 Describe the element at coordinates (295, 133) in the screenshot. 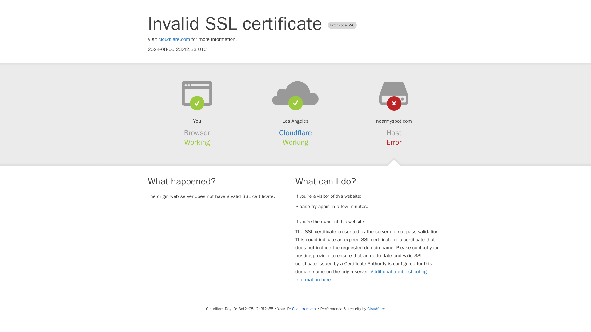

I see `Cloudflare` at that location.